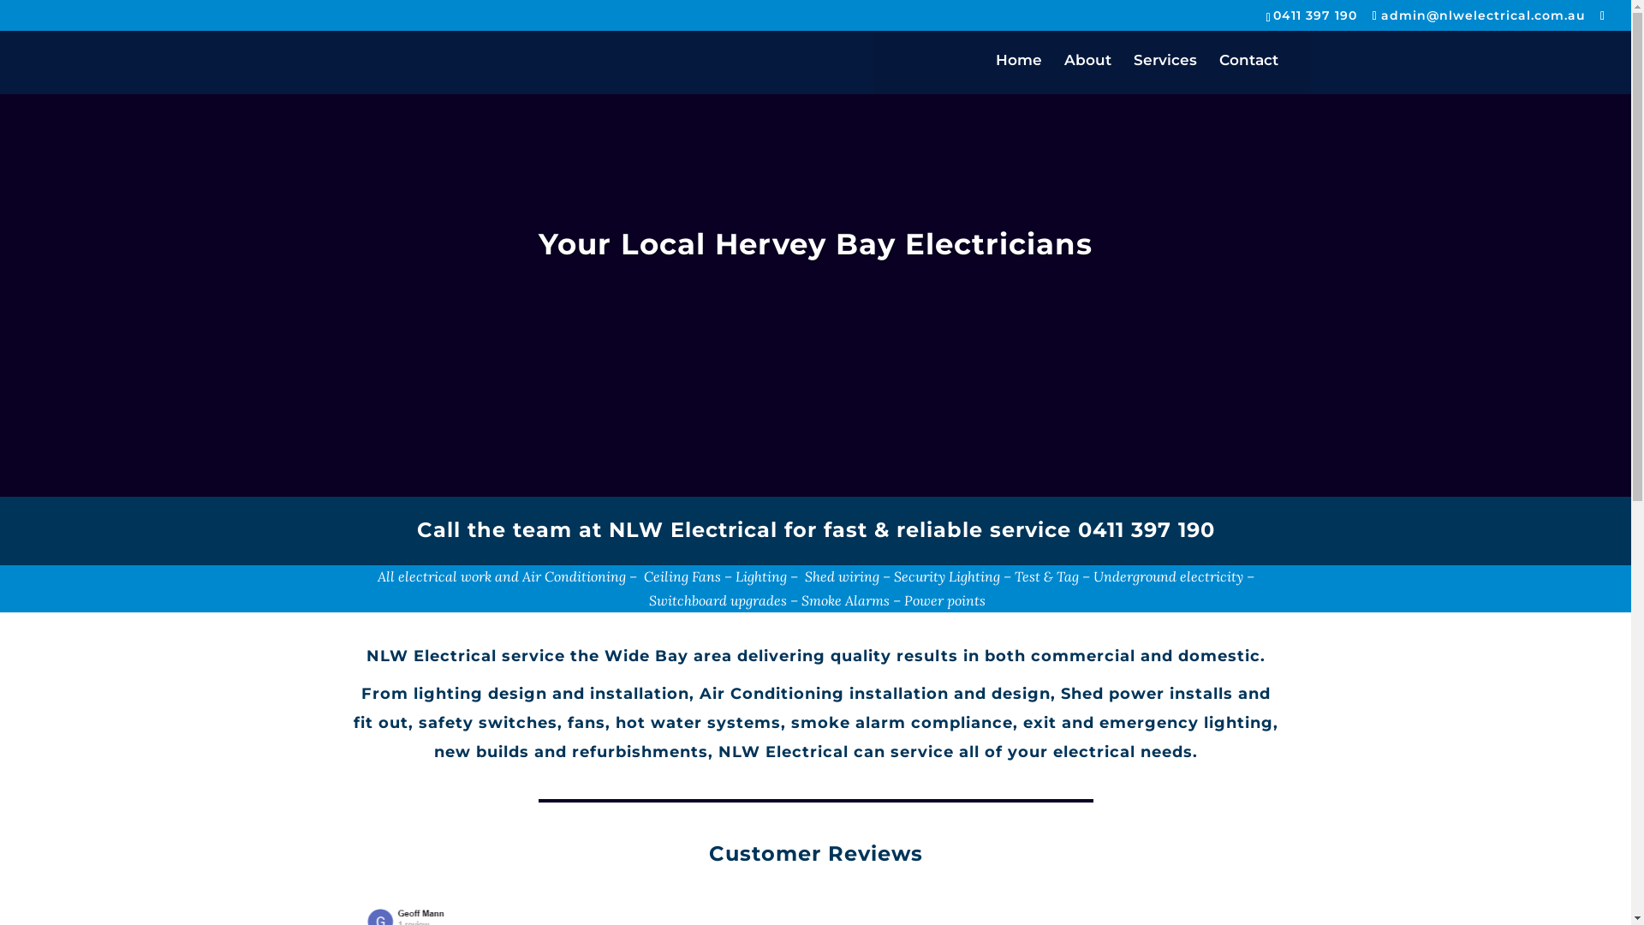 The height and width of the screenshot is (925, 1644). Describe the element at coordinates (1248, 74) in the screenshot. I see `Contact` at that location.